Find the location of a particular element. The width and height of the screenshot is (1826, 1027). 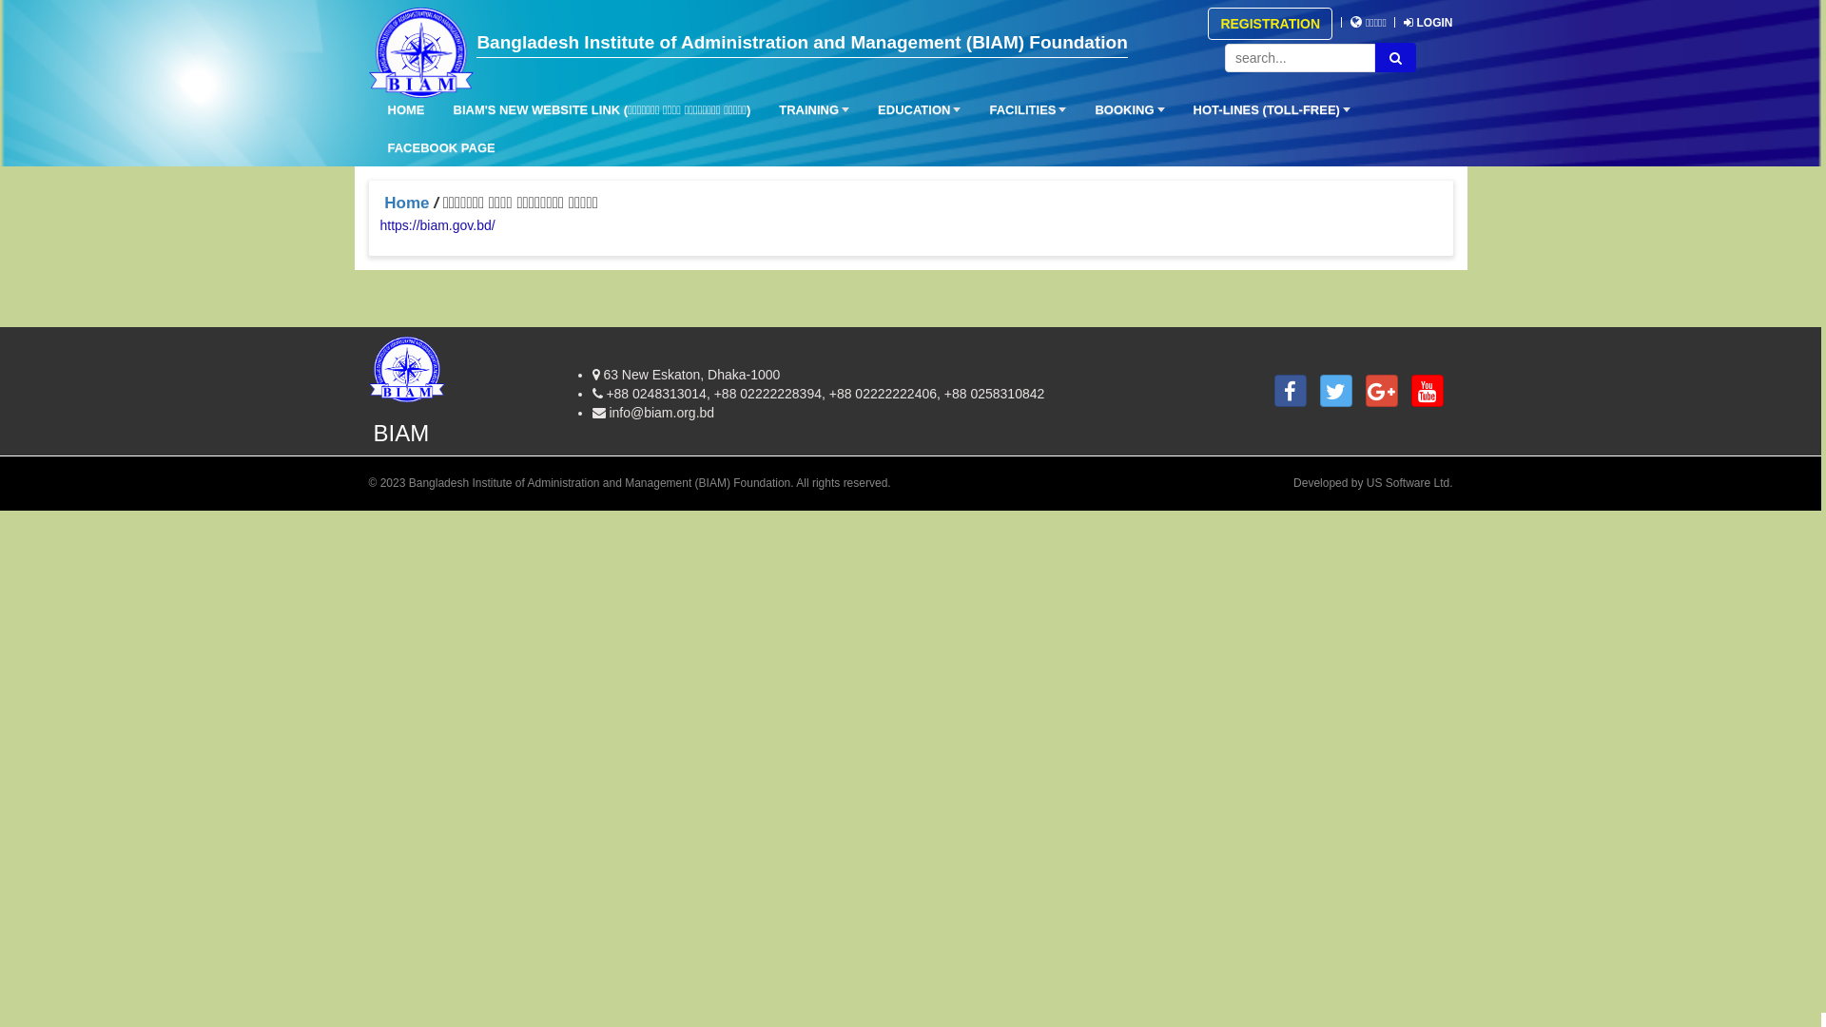

https://biam.gov.bd/ is located at coordinates (437, 225).